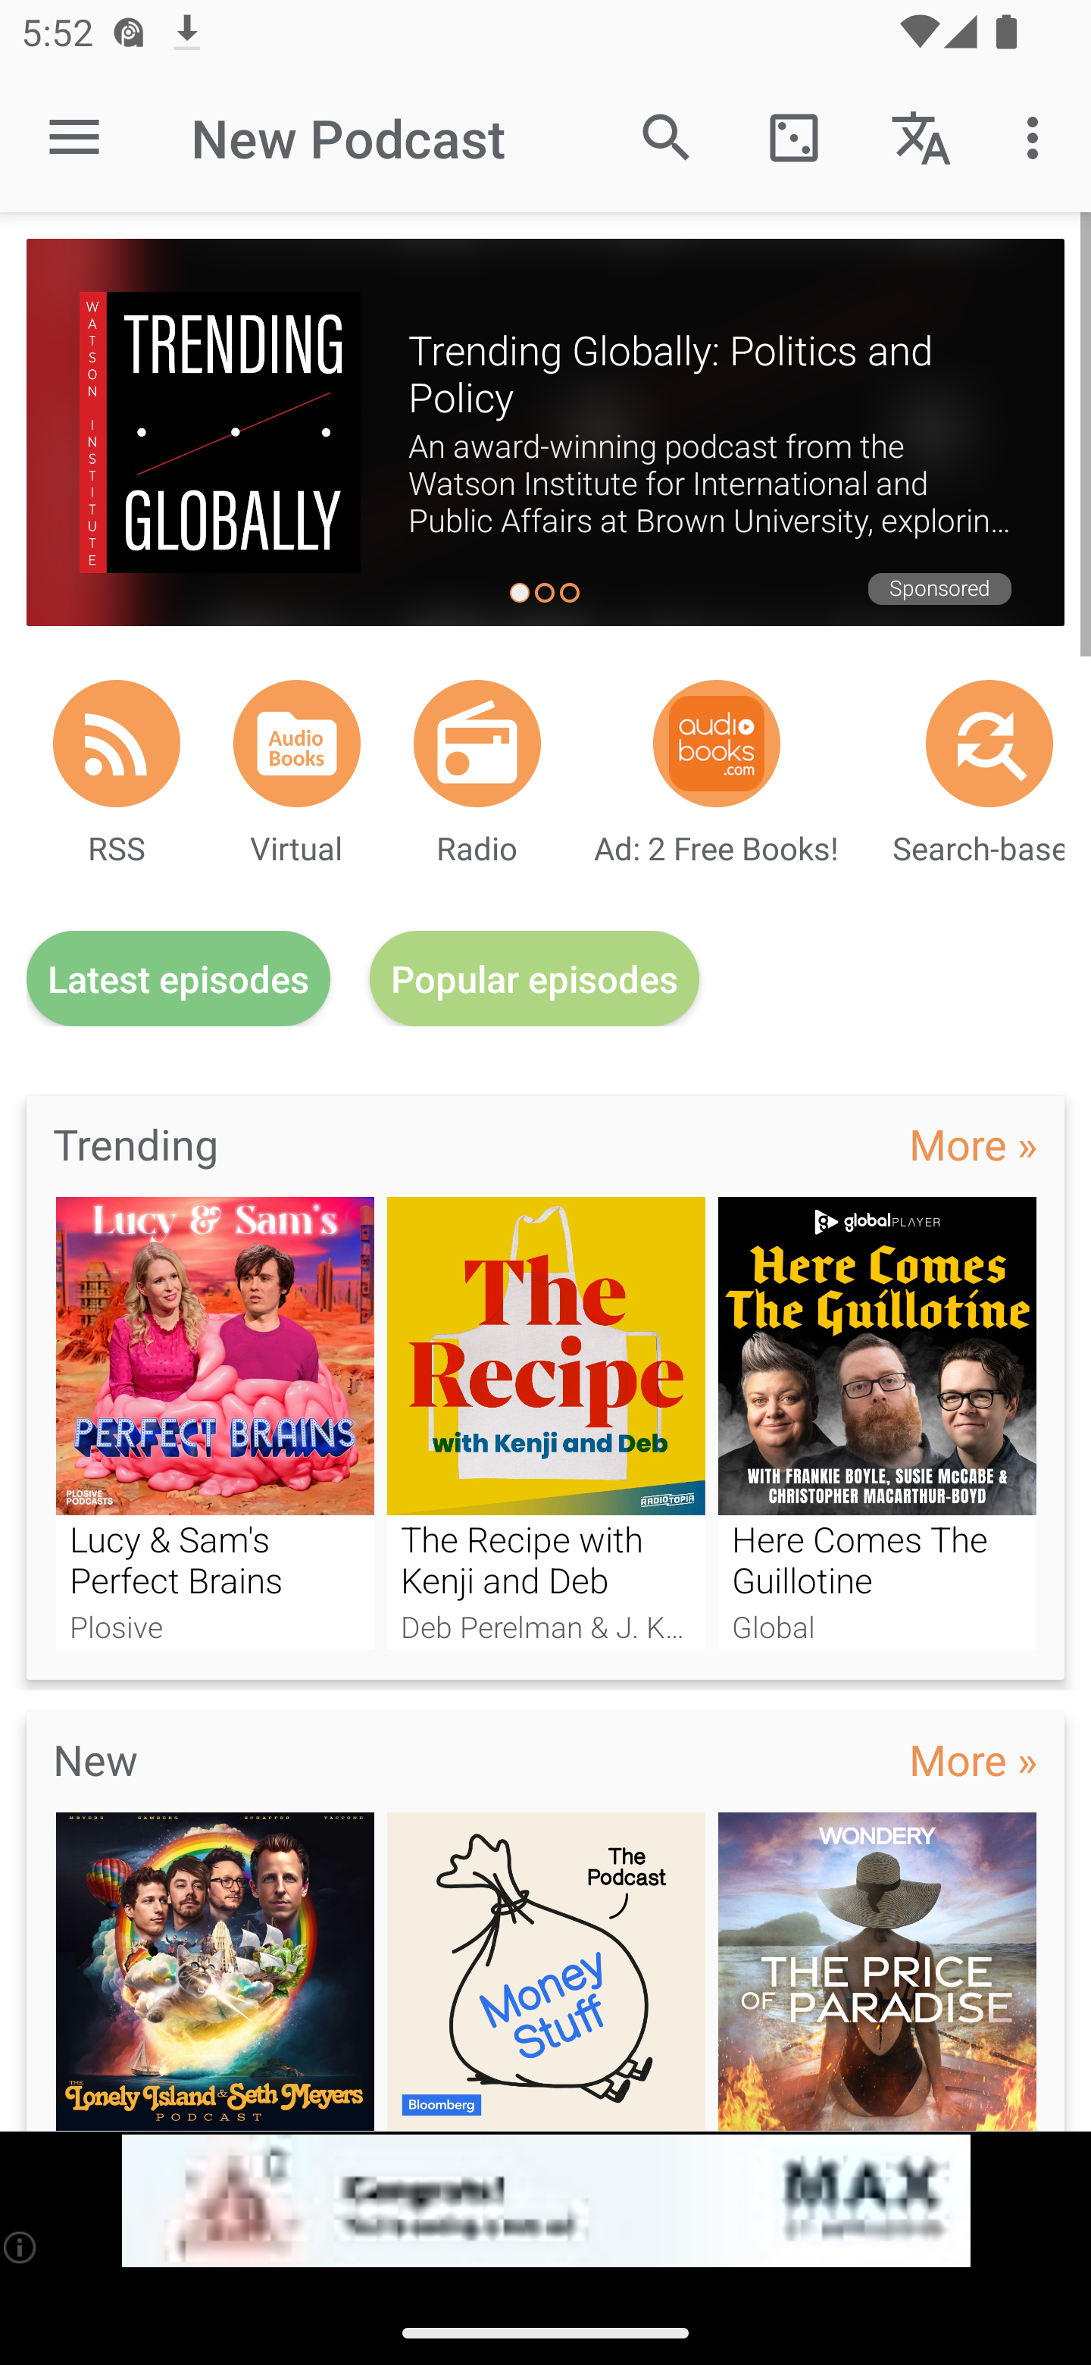 The width and height of the screenshot is (1091, 2365). I want to click on The Lonely Island and Seth Meyers Podcast, so click(214, 1971).